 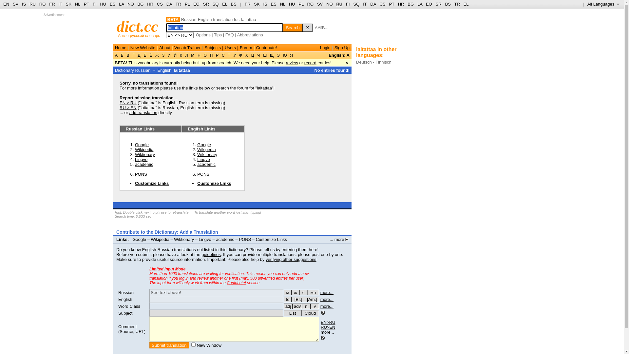 What do you see at coordinates (234, 4) in the screenshot?
I see `BS` at bounding box center [234, 4].